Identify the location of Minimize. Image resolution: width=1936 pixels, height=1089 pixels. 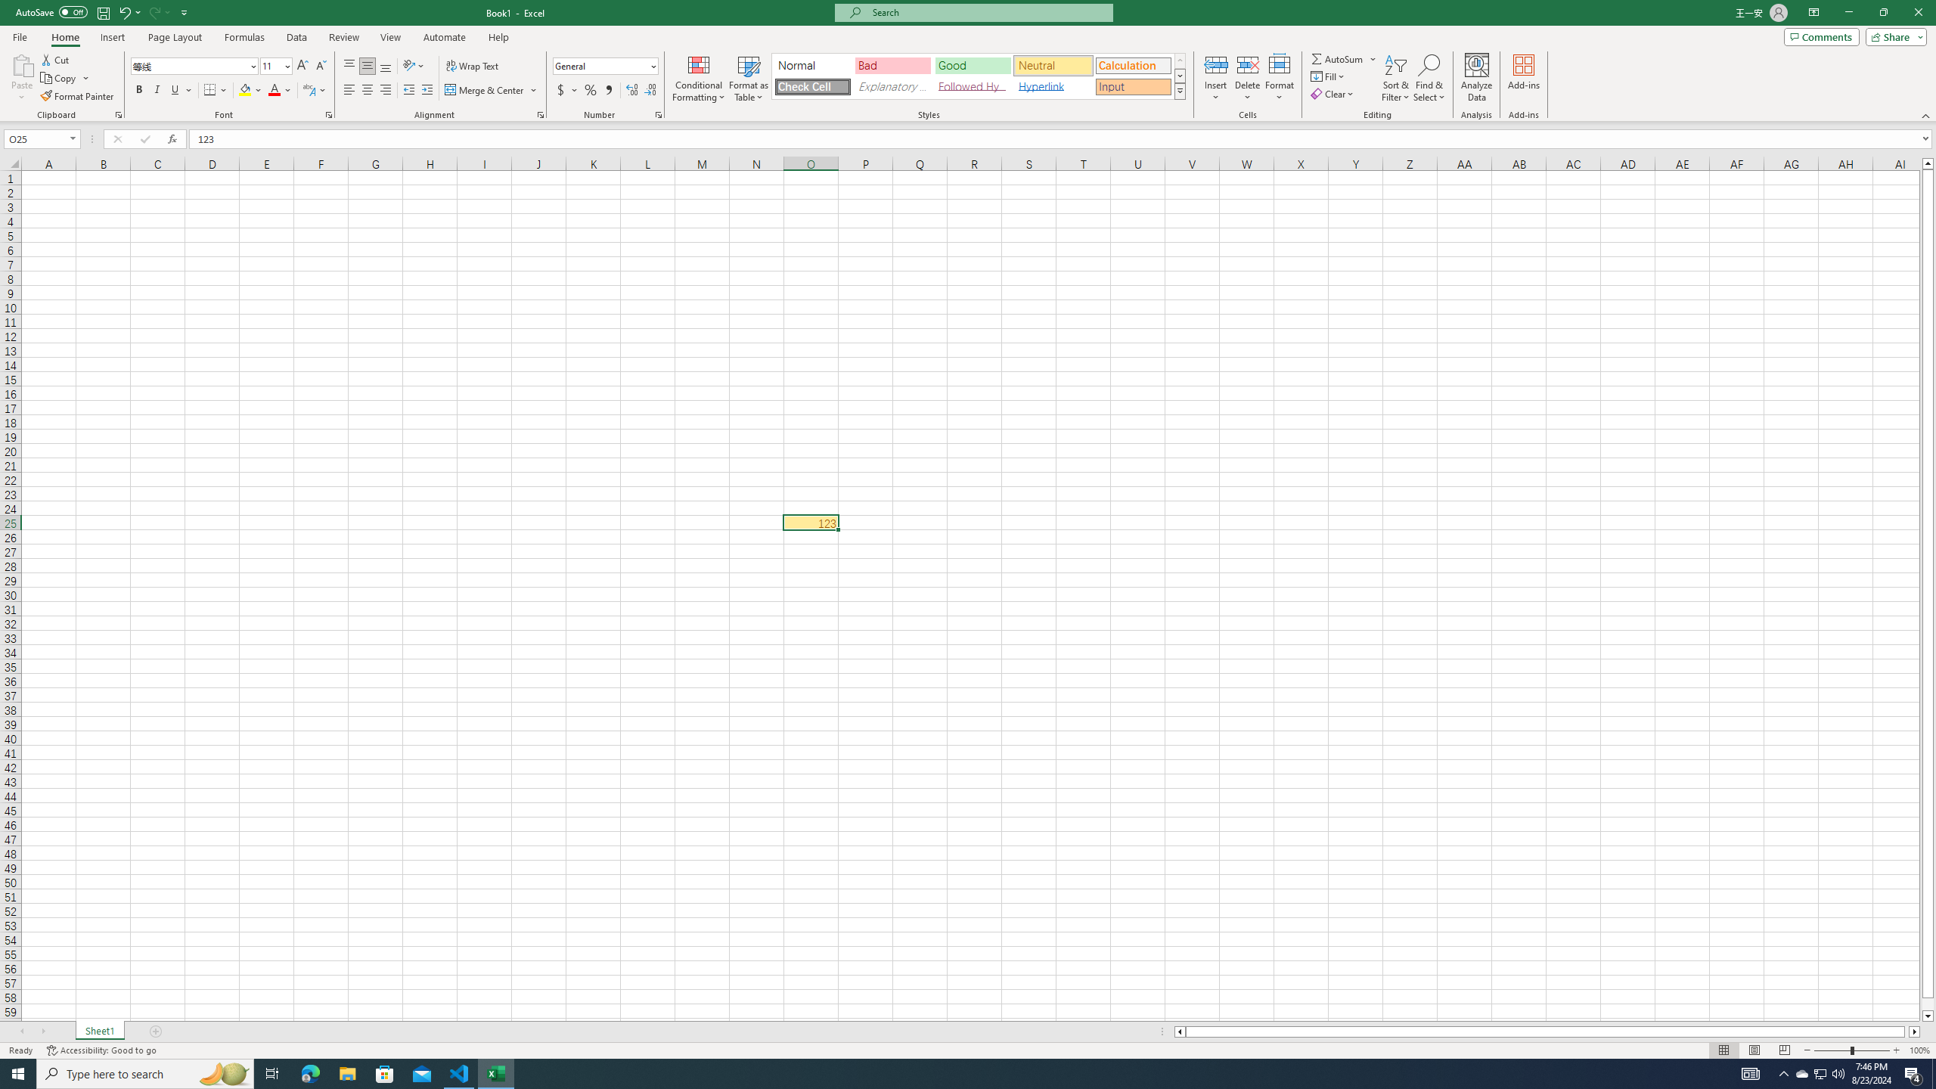
(1848, 13).